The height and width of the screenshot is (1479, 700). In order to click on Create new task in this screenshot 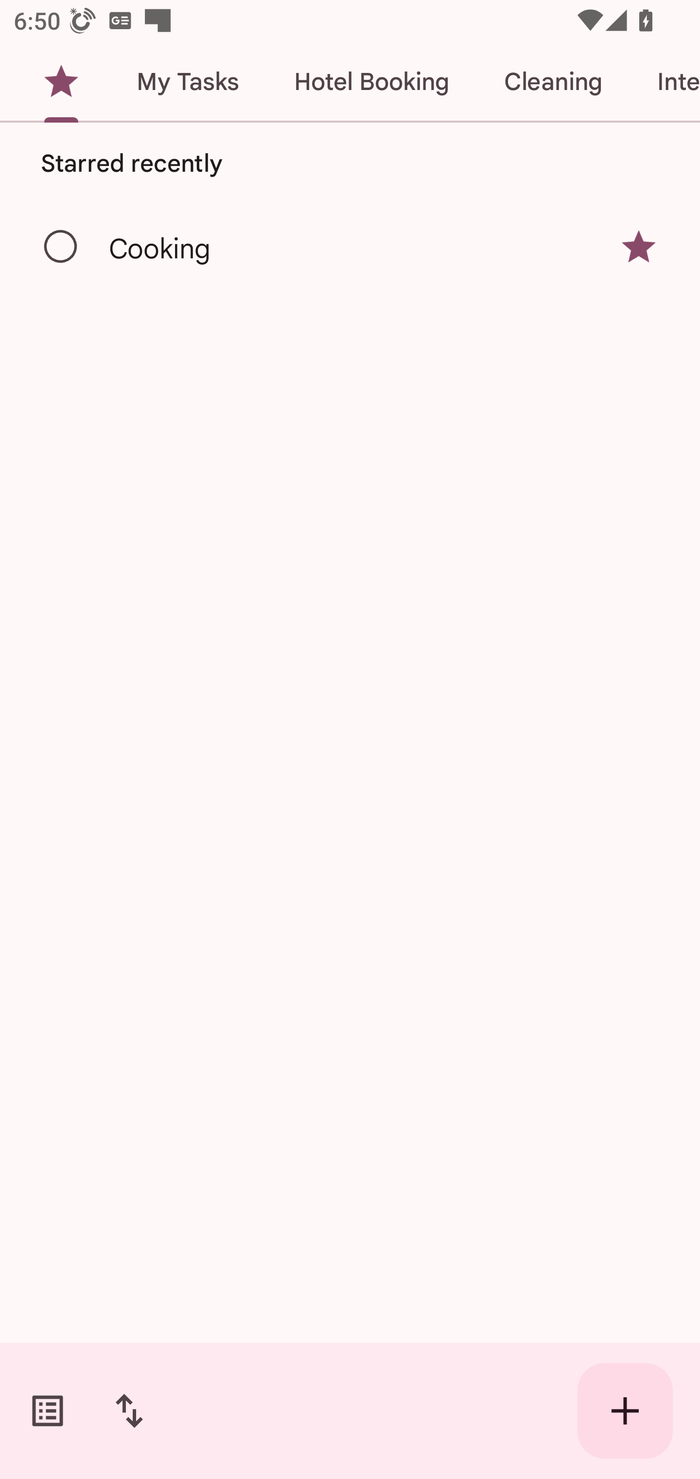, I will do `click(625, 1411)`.